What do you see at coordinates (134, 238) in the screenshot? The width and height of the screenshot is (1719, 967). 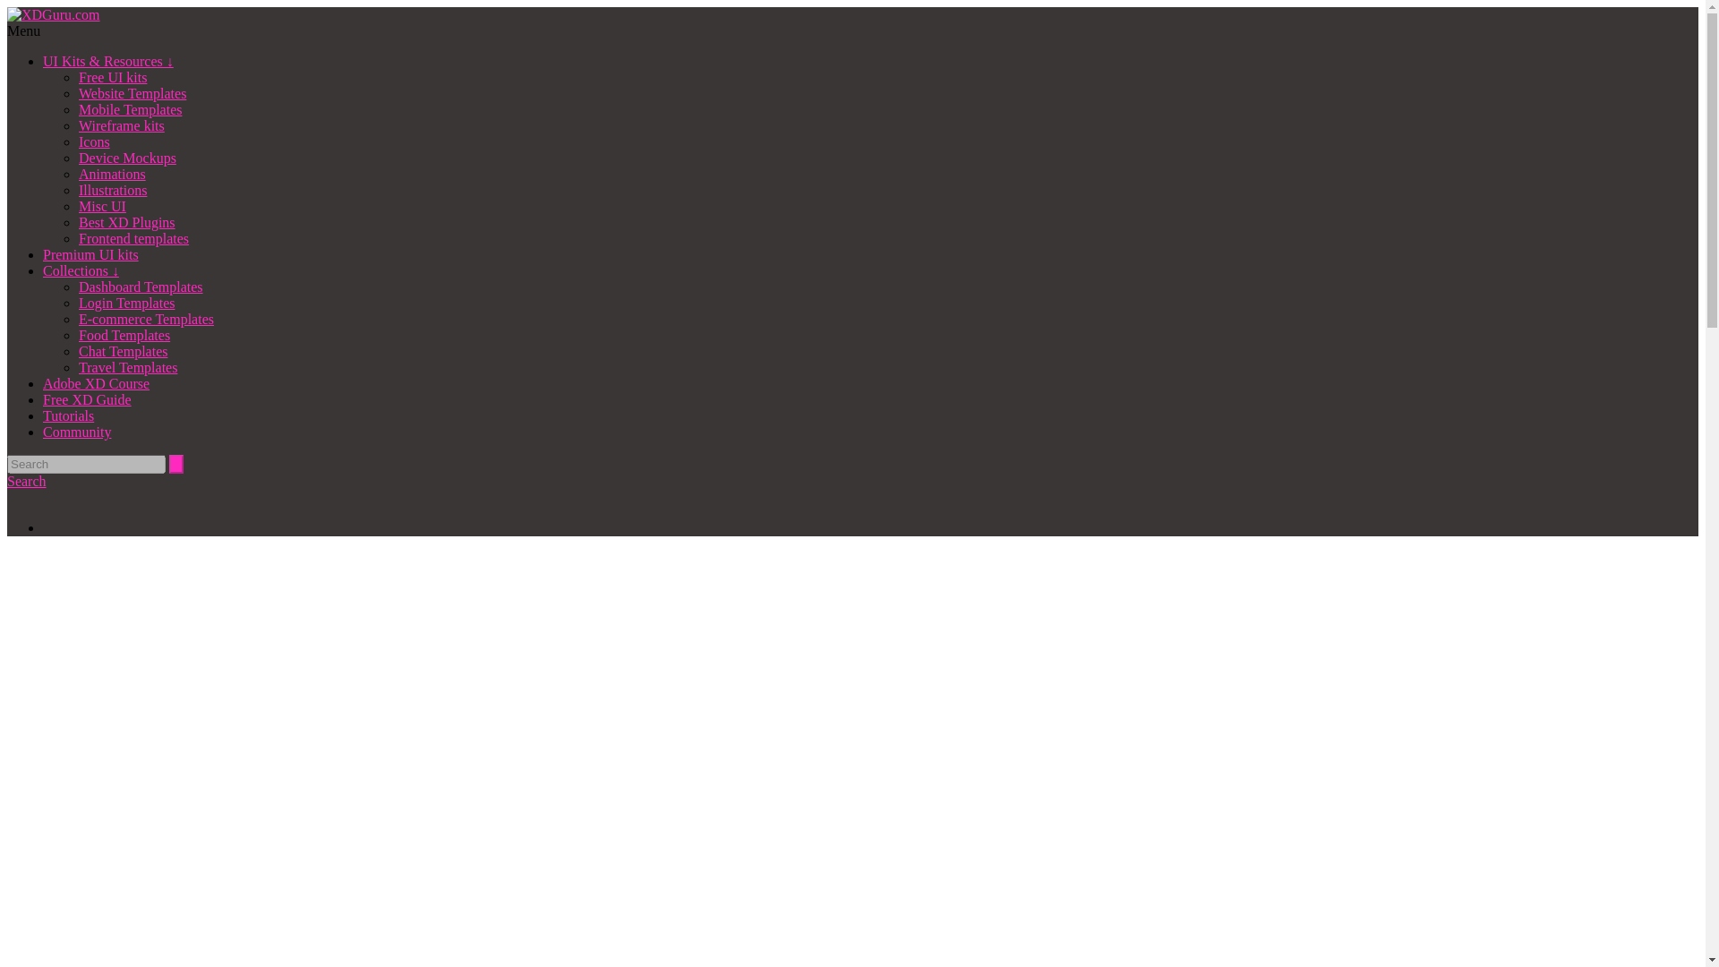 I see `Frontend templates` at bounding box center [134, 238].